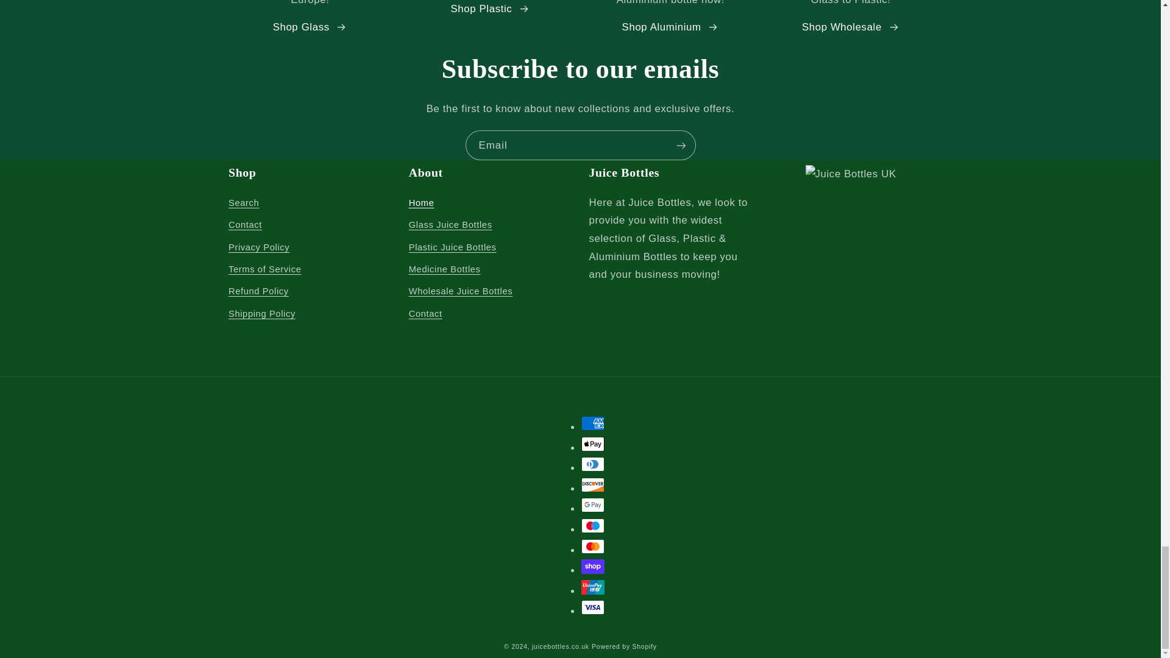  I want to click on Apple Pay, so click(593, 444).